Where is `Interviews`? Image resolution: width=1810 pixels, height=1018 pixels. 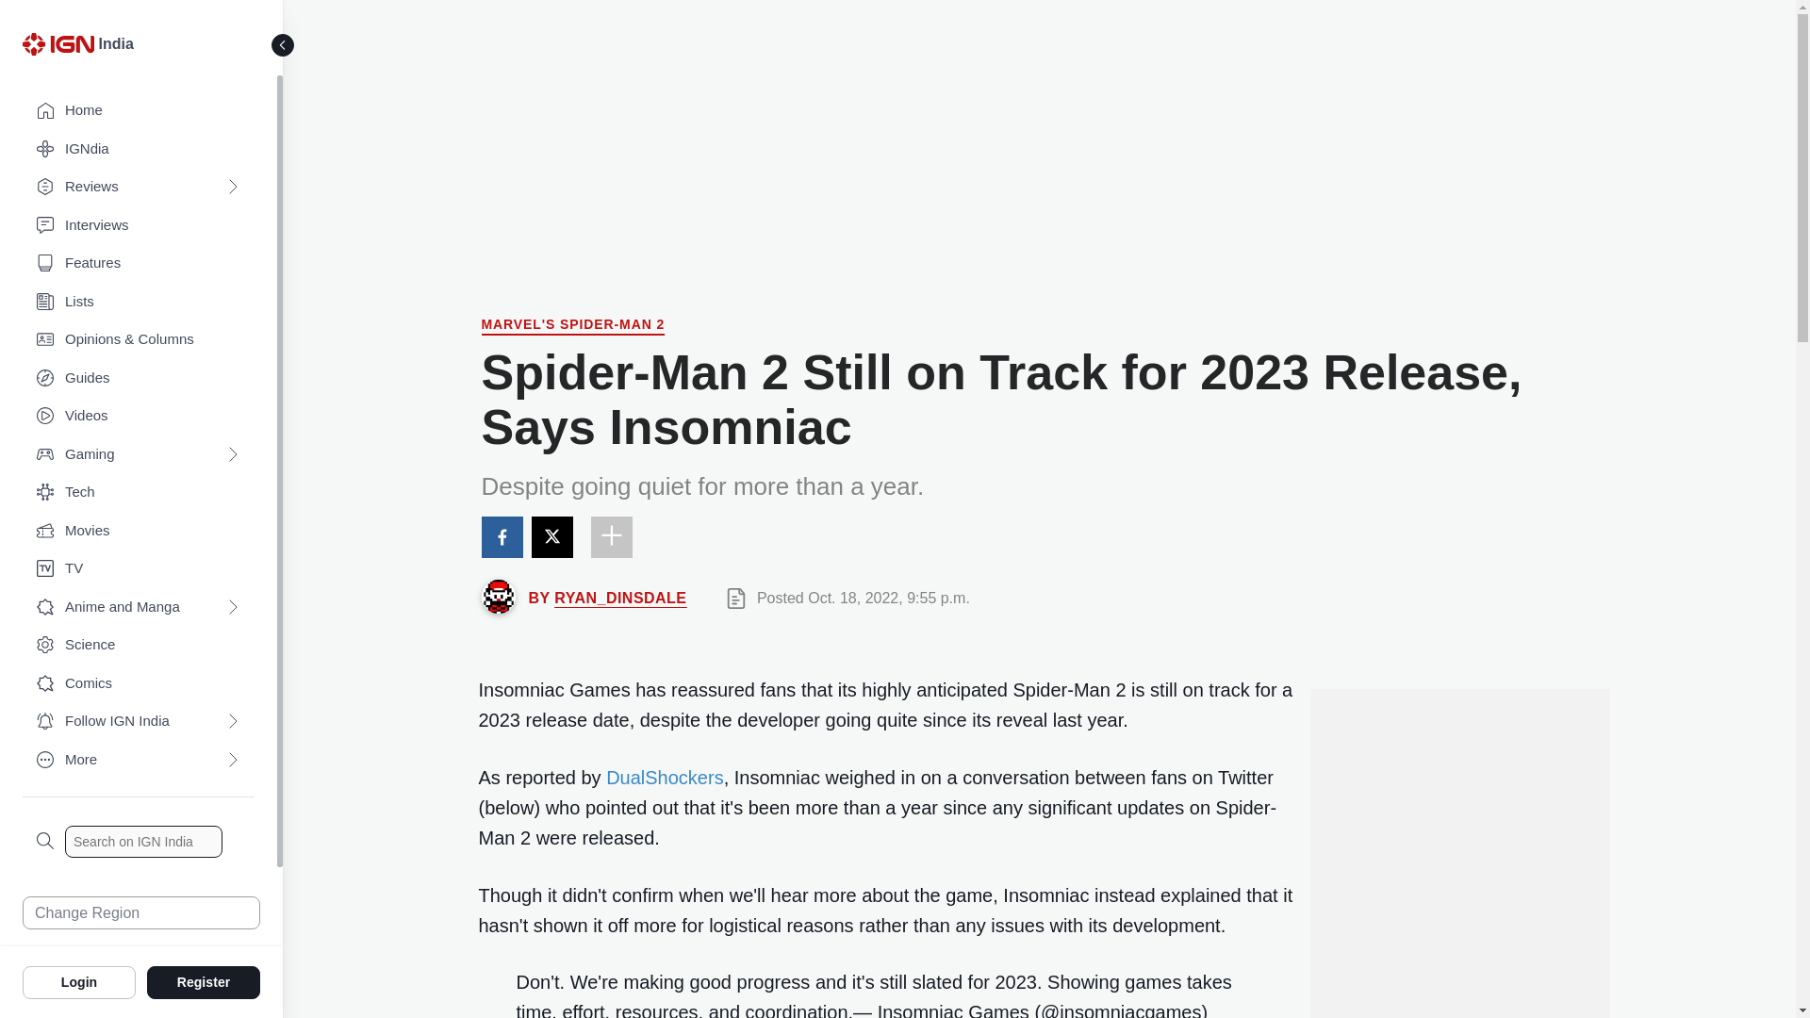
Interviews is located at coordinates (138, 226).